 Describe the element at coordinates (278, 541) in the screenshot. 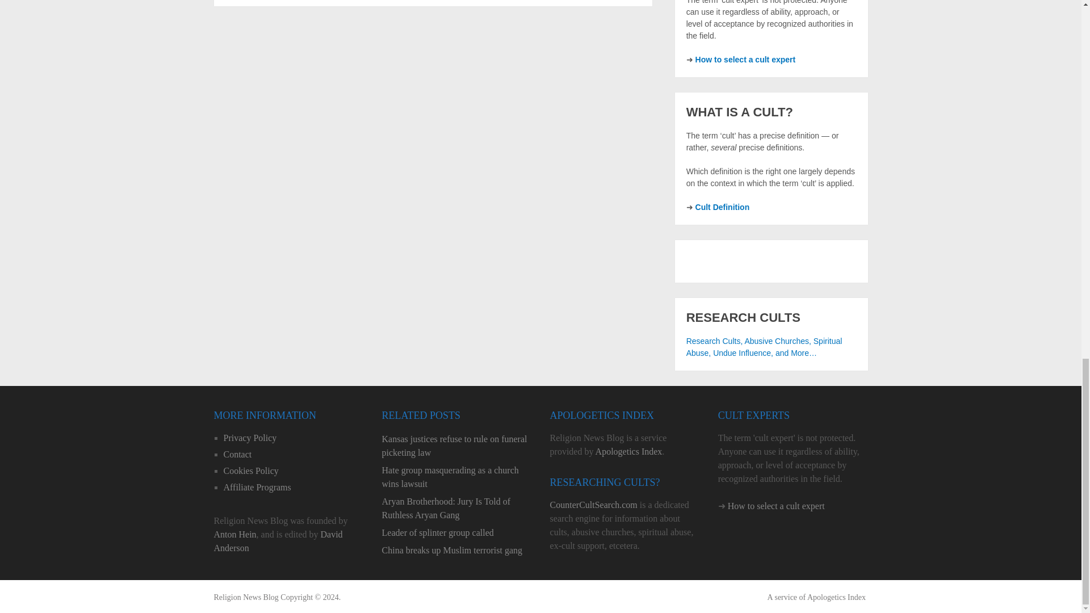

I see `David Anderson` at that location.